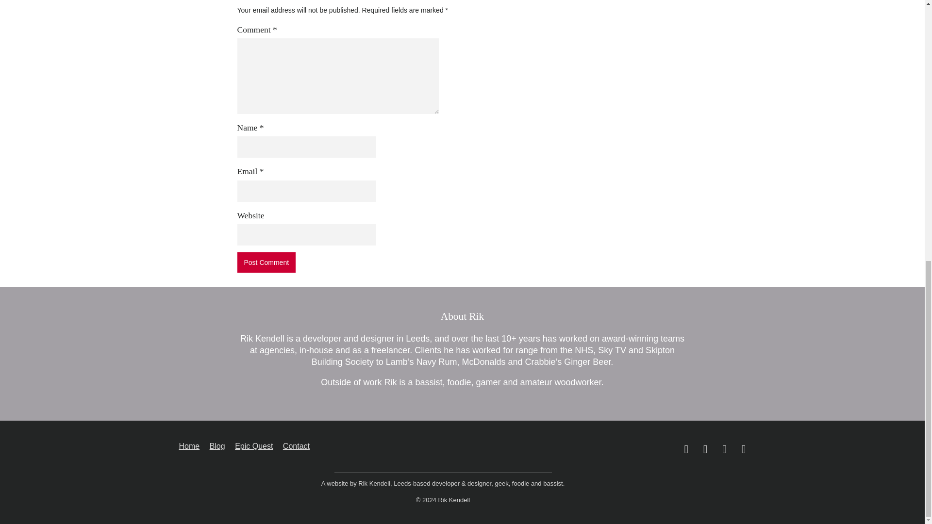  I want to click on Post Comment, so click(266, 262).